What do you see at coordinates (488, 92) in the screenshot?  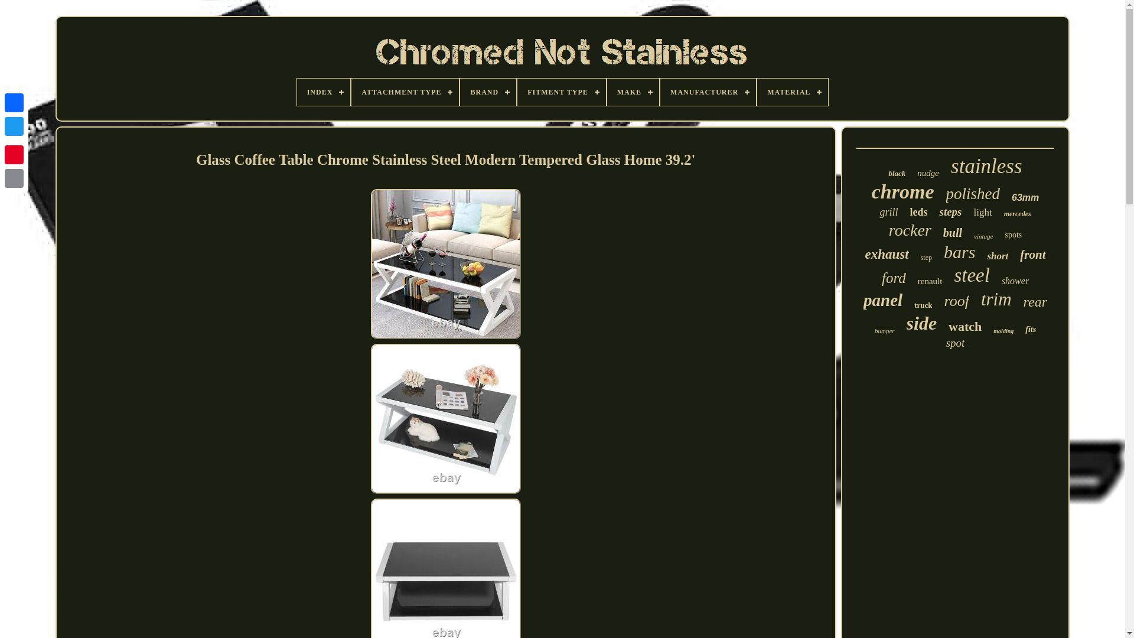 I see `BRAND` at bounding box center [488, 92].